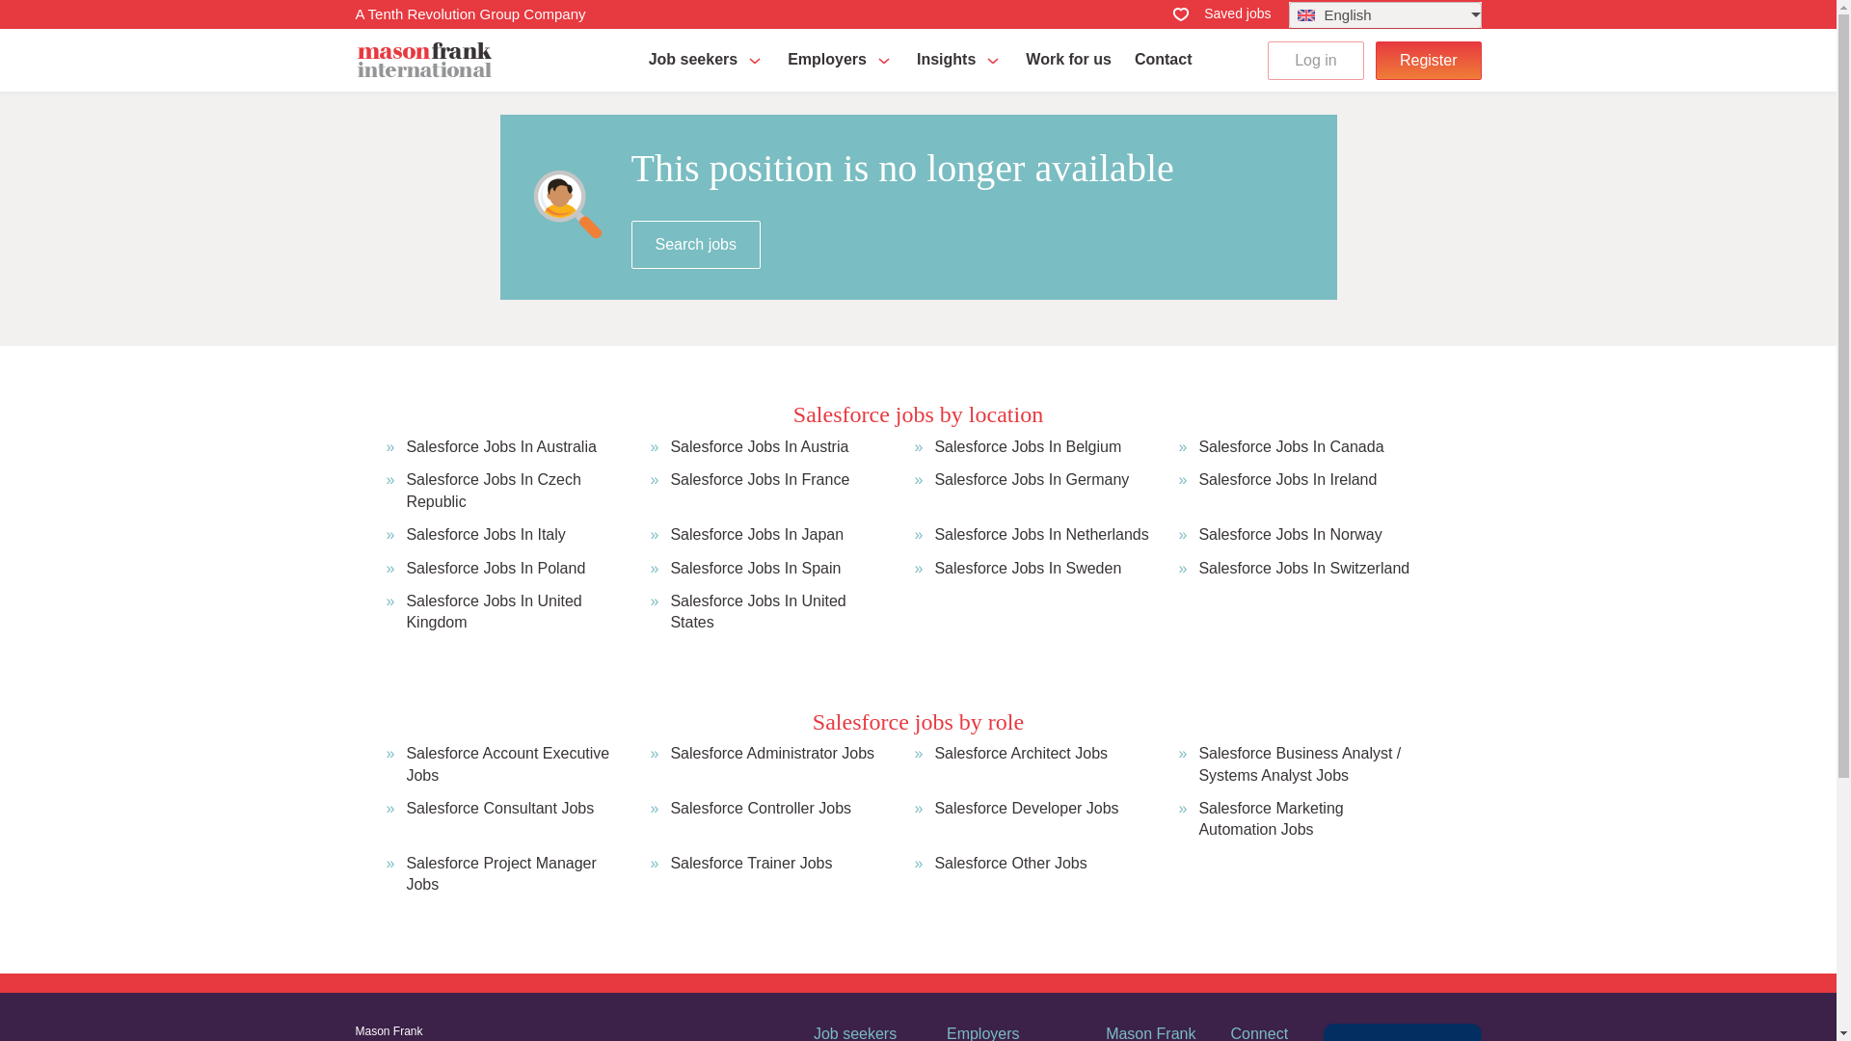 The image size is (1851, 1041). I want to click on Salesforce Jobs In Ireland, so click(1287, 492).